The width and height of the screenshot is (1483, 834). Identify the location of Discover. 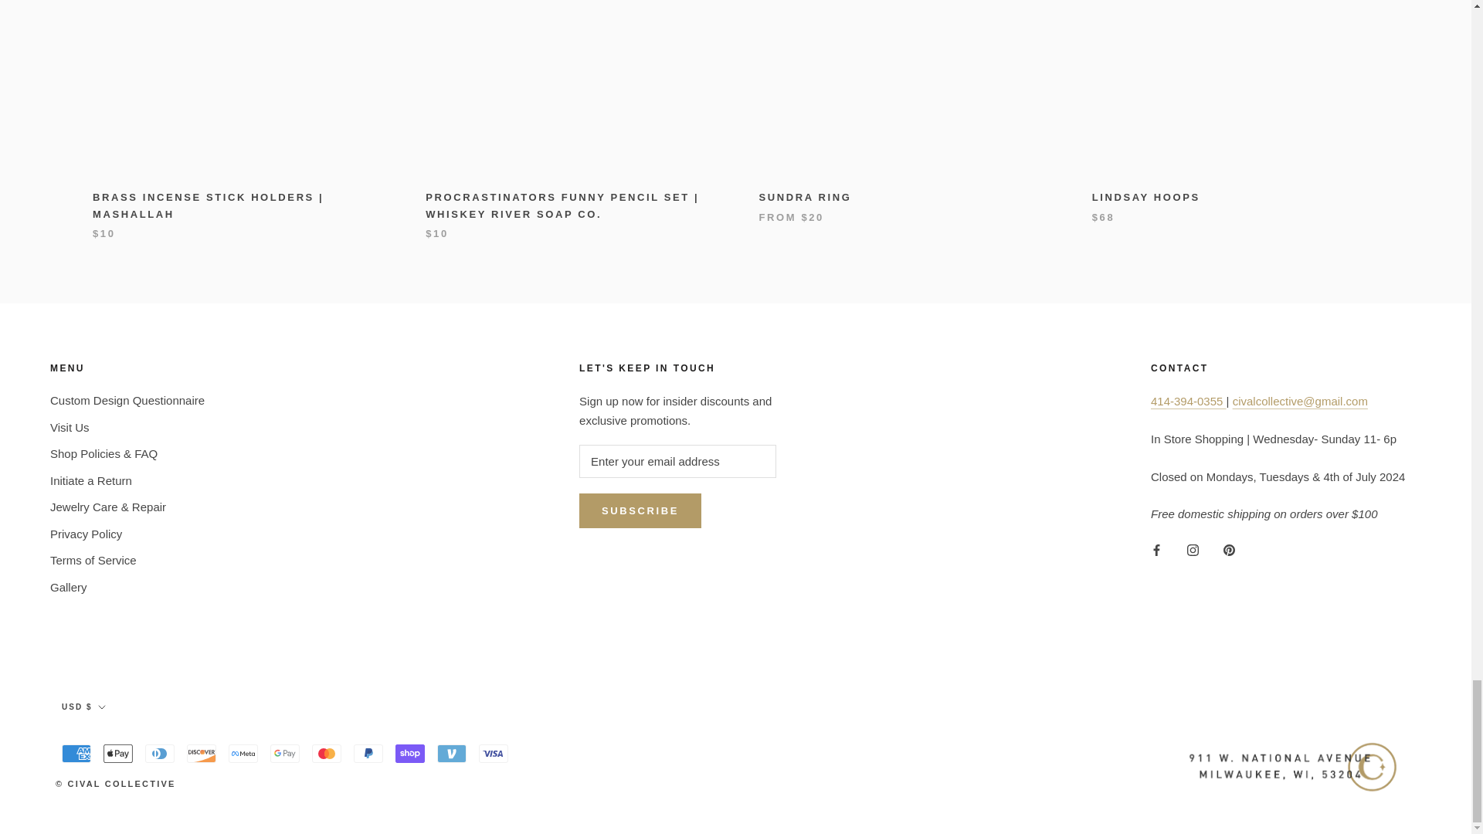
(201, 754).